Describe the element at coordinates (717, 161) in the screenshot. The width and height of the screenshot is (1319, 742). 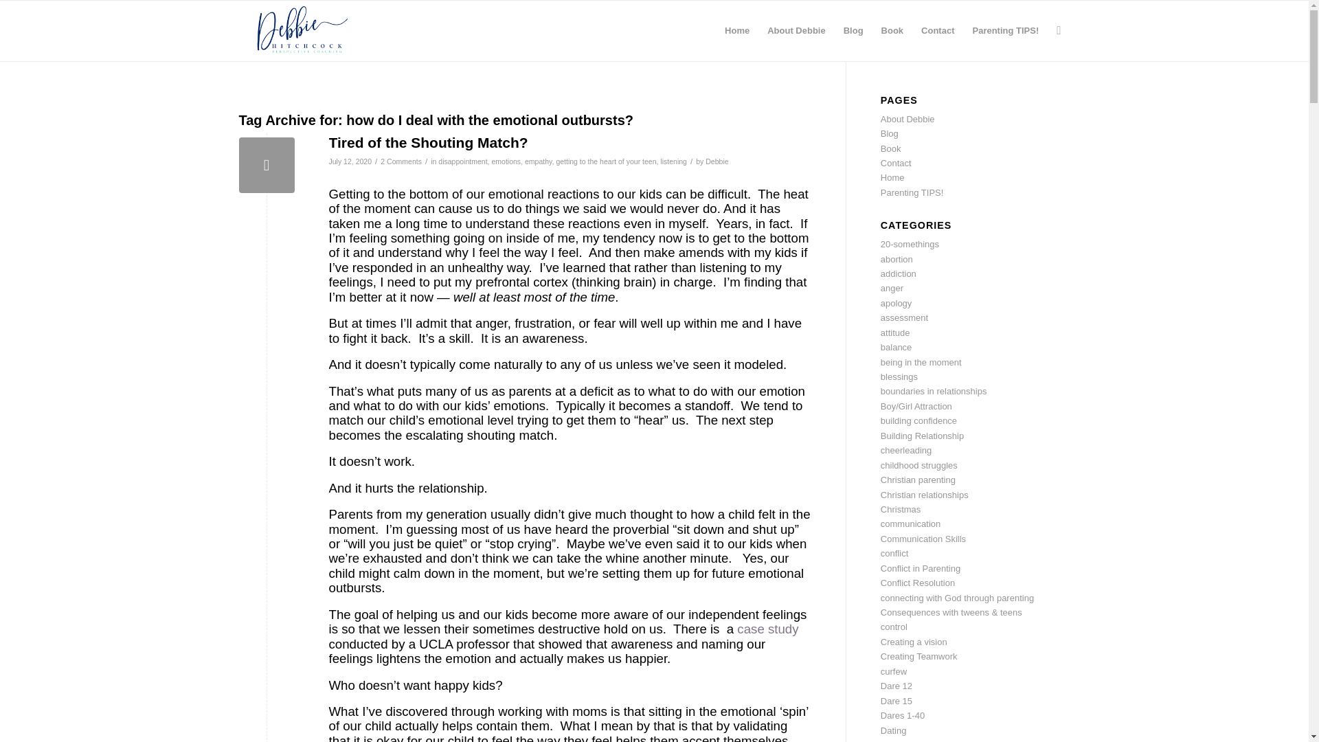
I see `Debbie` at that location.